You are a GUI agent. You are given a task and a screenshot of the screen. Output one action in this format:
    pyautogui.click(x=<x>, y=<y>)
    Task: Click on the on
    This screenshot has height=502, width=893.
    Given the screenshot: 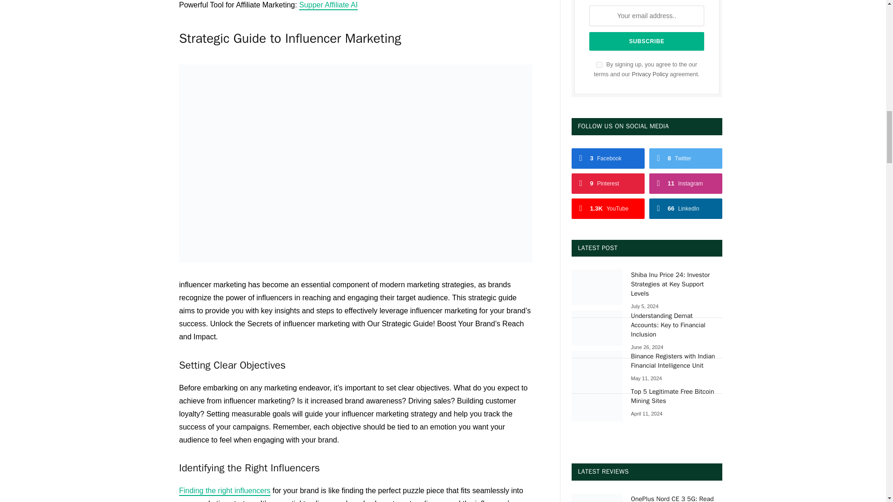 What is the action you would take?
    pyautogui.click(x=599, y=64)
    